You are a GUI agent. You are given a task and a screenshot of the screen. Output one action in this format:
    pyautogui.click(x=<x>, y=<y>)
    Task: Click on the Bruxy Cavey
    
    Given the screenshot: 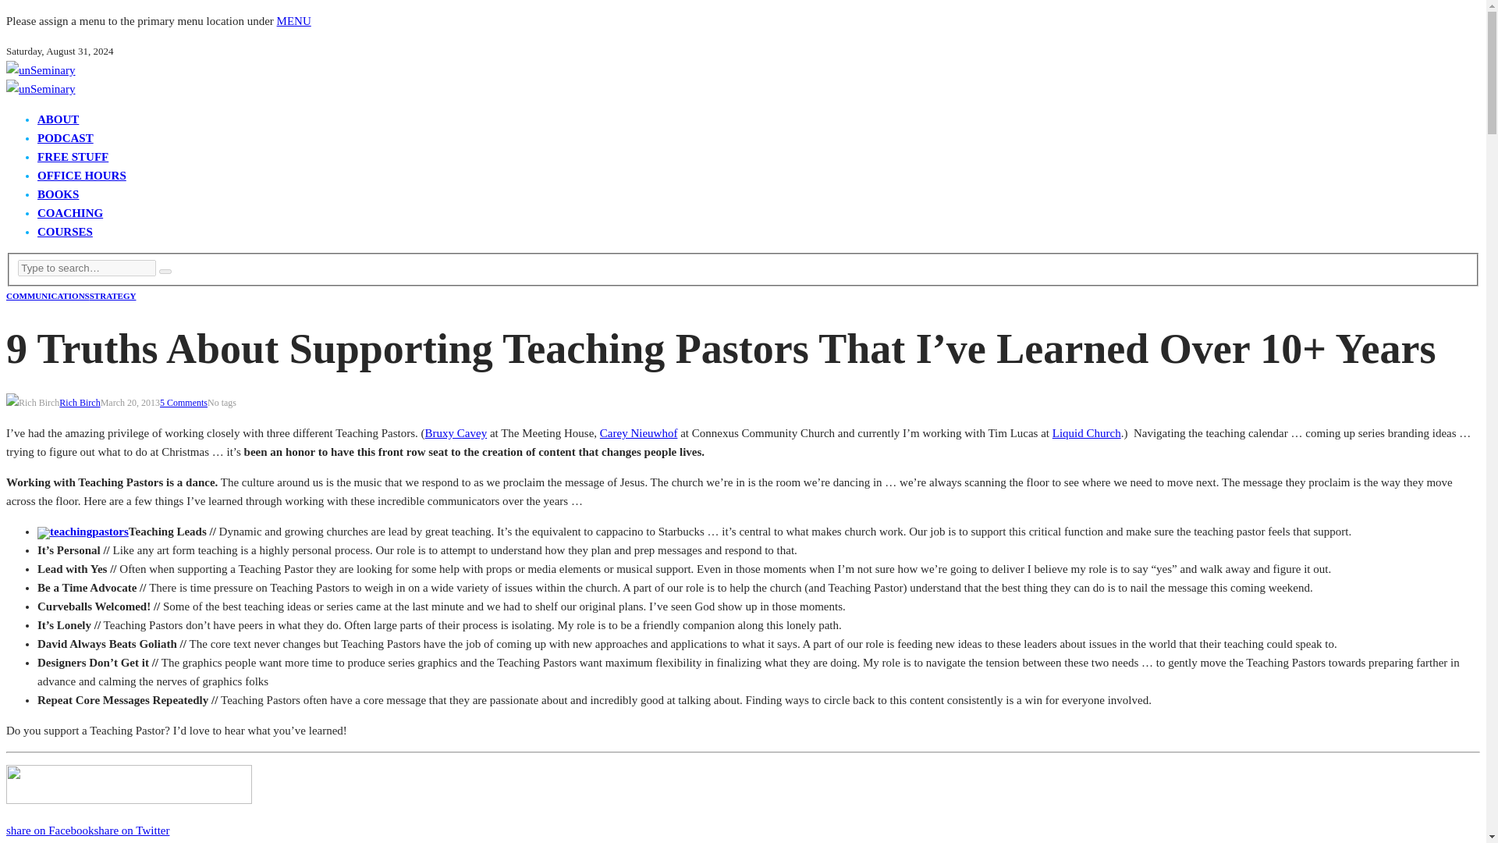 What is the action you would take?
    pyautogui.click(x=456, y=432)
    